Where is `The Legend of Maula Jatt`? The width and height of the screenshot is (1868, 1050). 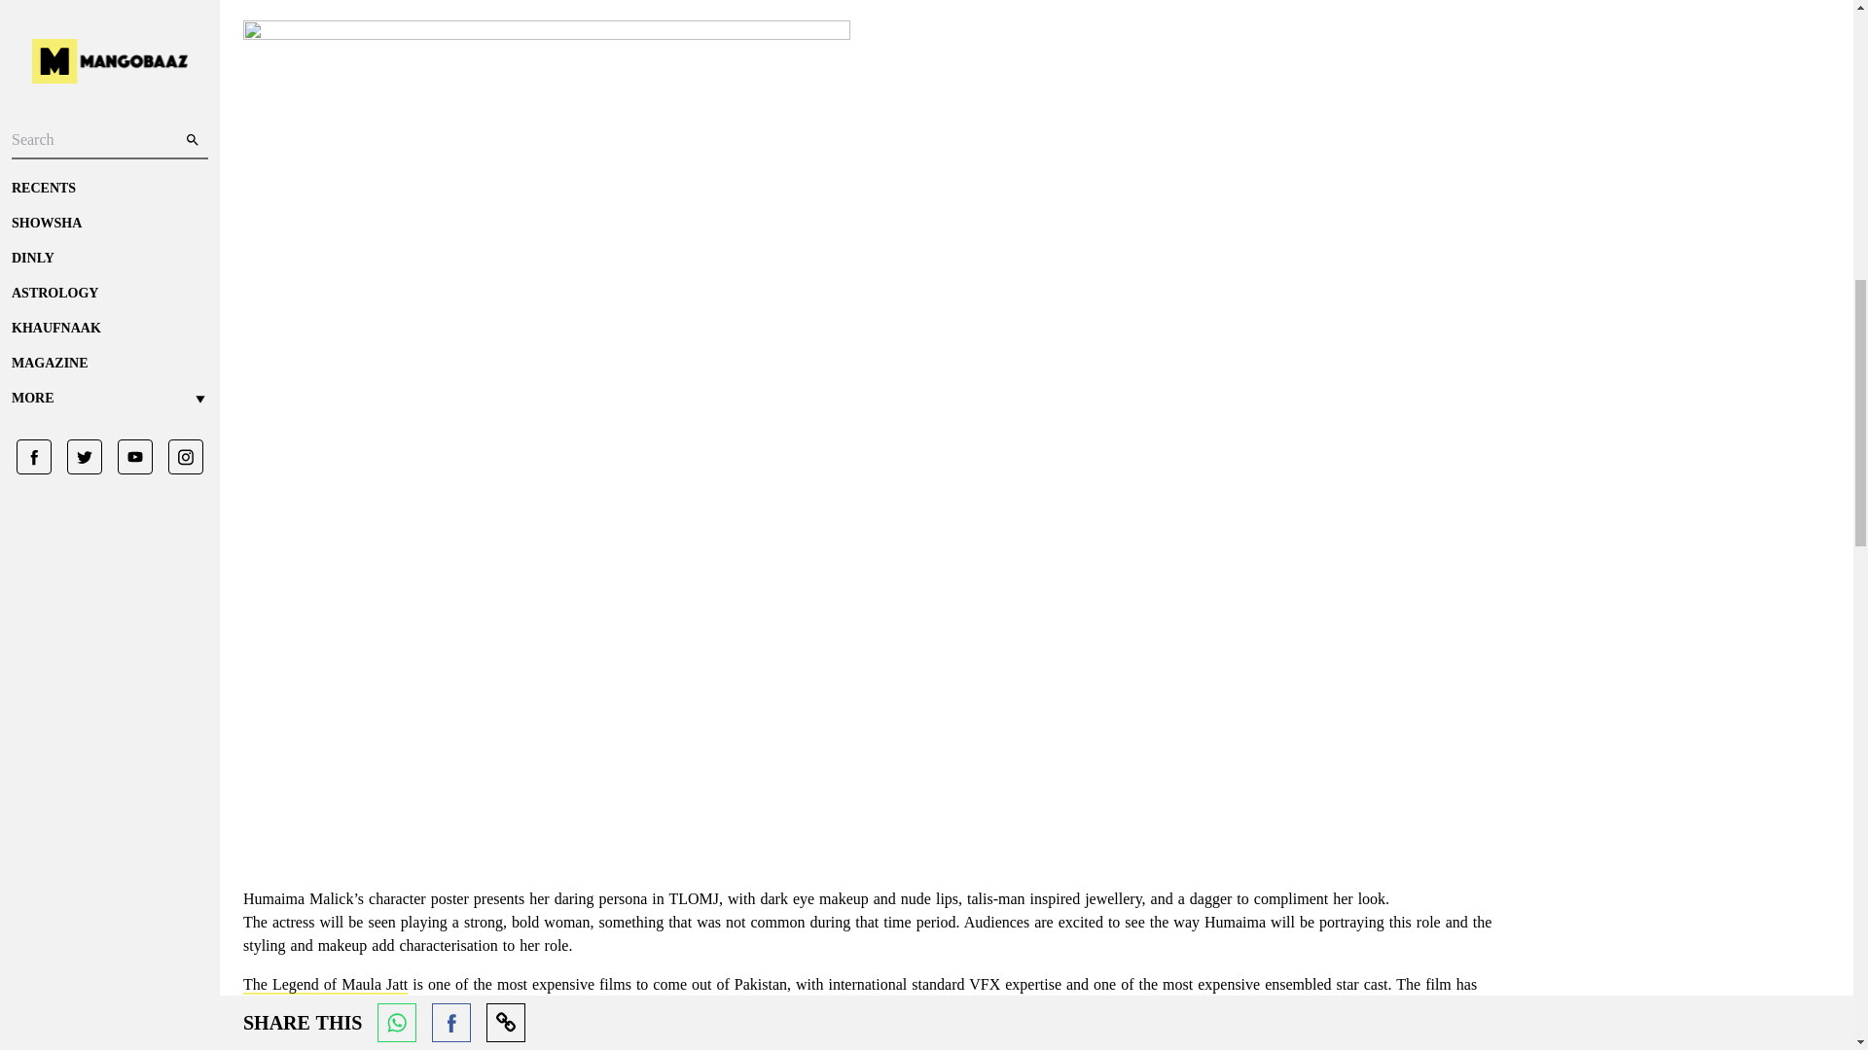
The Legend of Maula Jatt is located at coordinates (325, 985).